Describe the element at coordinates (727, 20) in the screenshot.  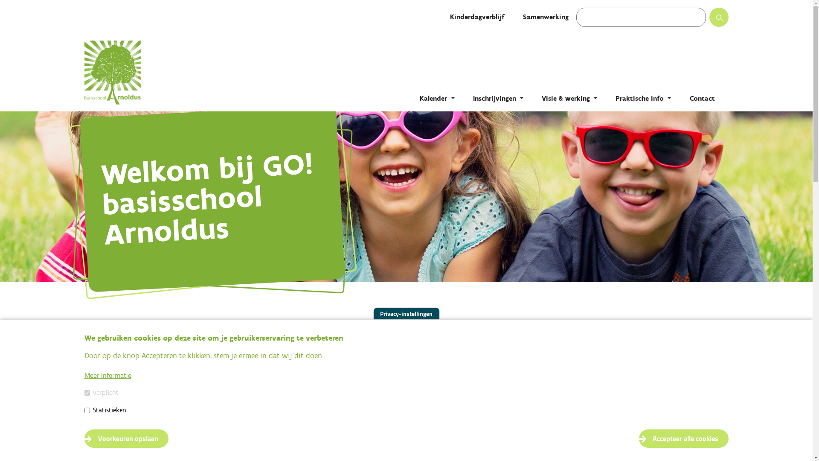
I see `Zoeken` at that location.